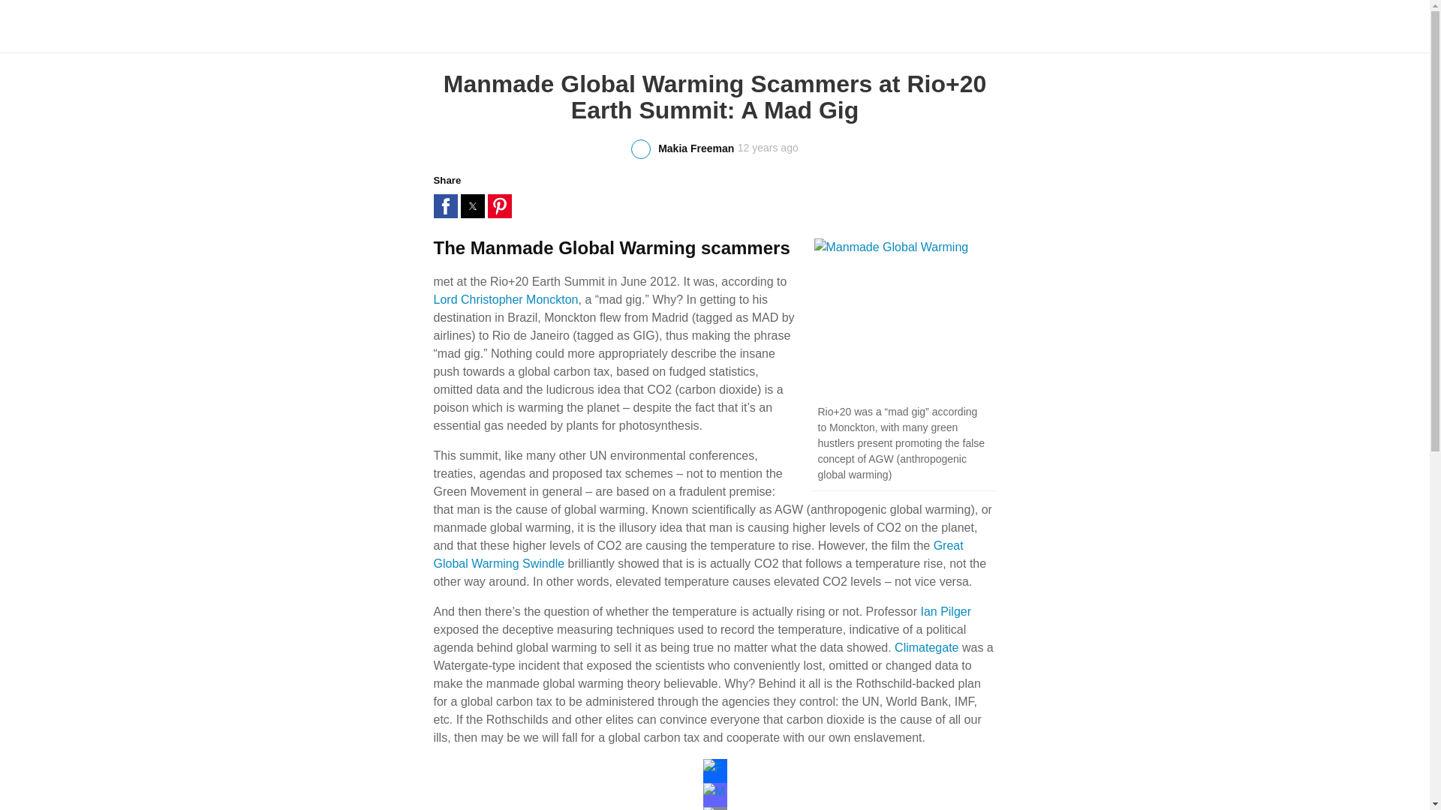  I want to click on Ian Pilger, so click(946, 611).